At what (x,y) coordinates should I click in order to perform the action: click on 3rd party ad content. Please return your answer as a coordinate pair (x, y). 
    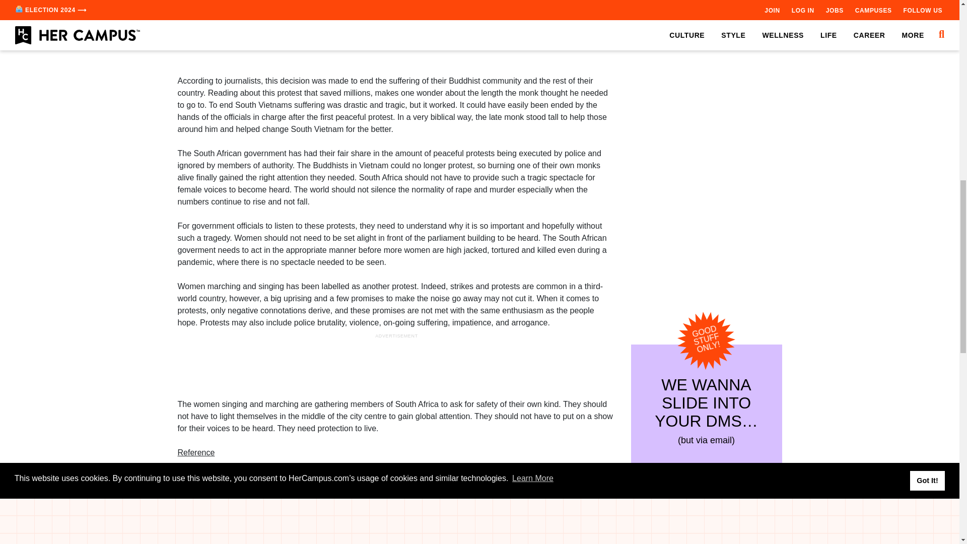
    Looking at the image, I should click on (706, 70).